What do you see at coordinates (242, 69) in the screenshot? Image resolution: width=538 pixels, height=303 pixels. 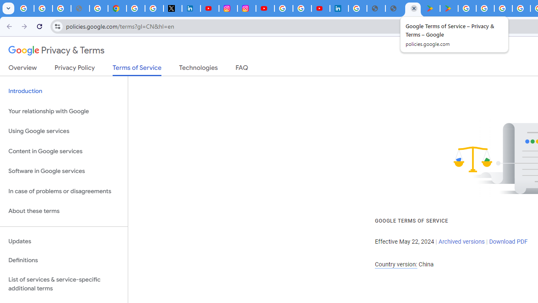 I see `FAQ` at bounding box center [242, 69].